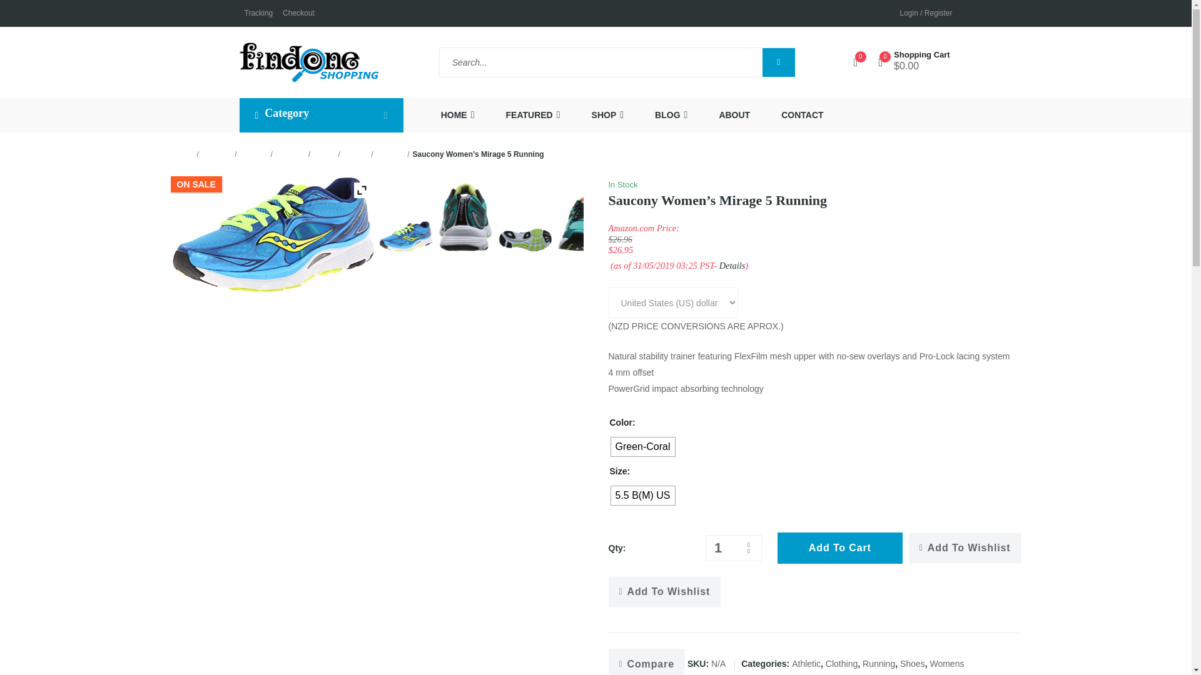  What do you see at coordinates (298, 13) in the screenshot?
I see `Checkout` at bounding box center [298, 13].